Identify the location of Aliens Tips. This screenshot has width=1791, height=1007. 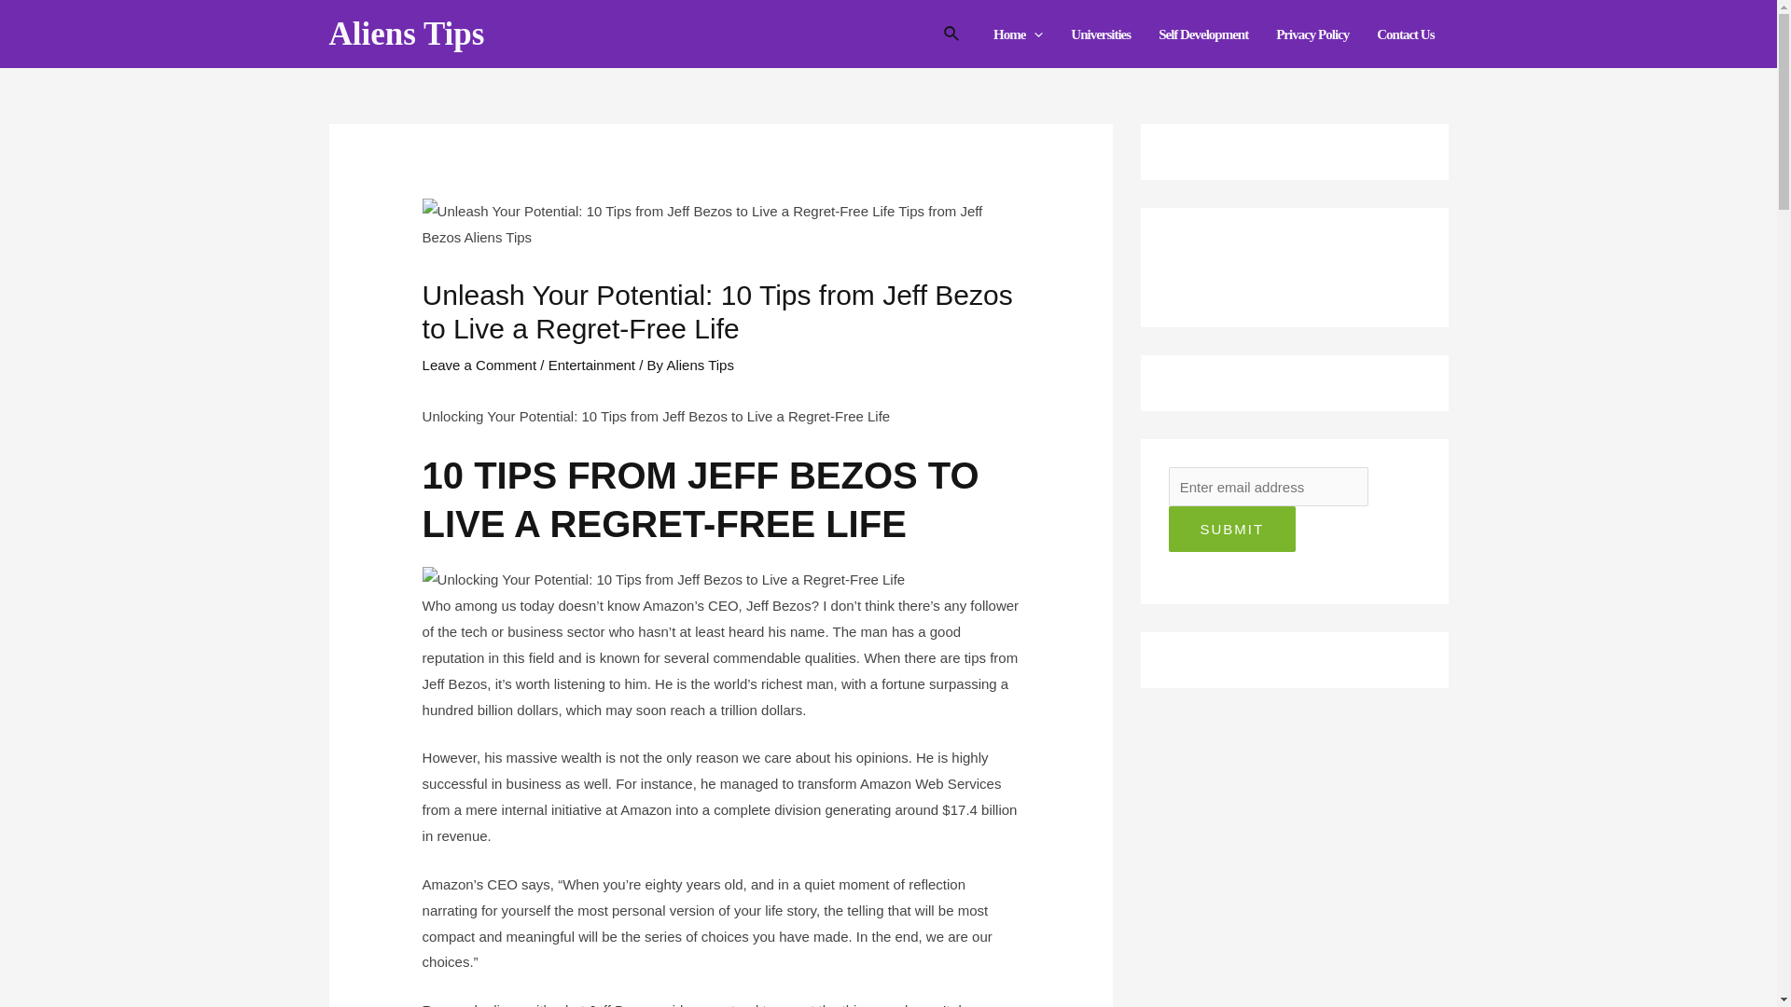
(405, 34).